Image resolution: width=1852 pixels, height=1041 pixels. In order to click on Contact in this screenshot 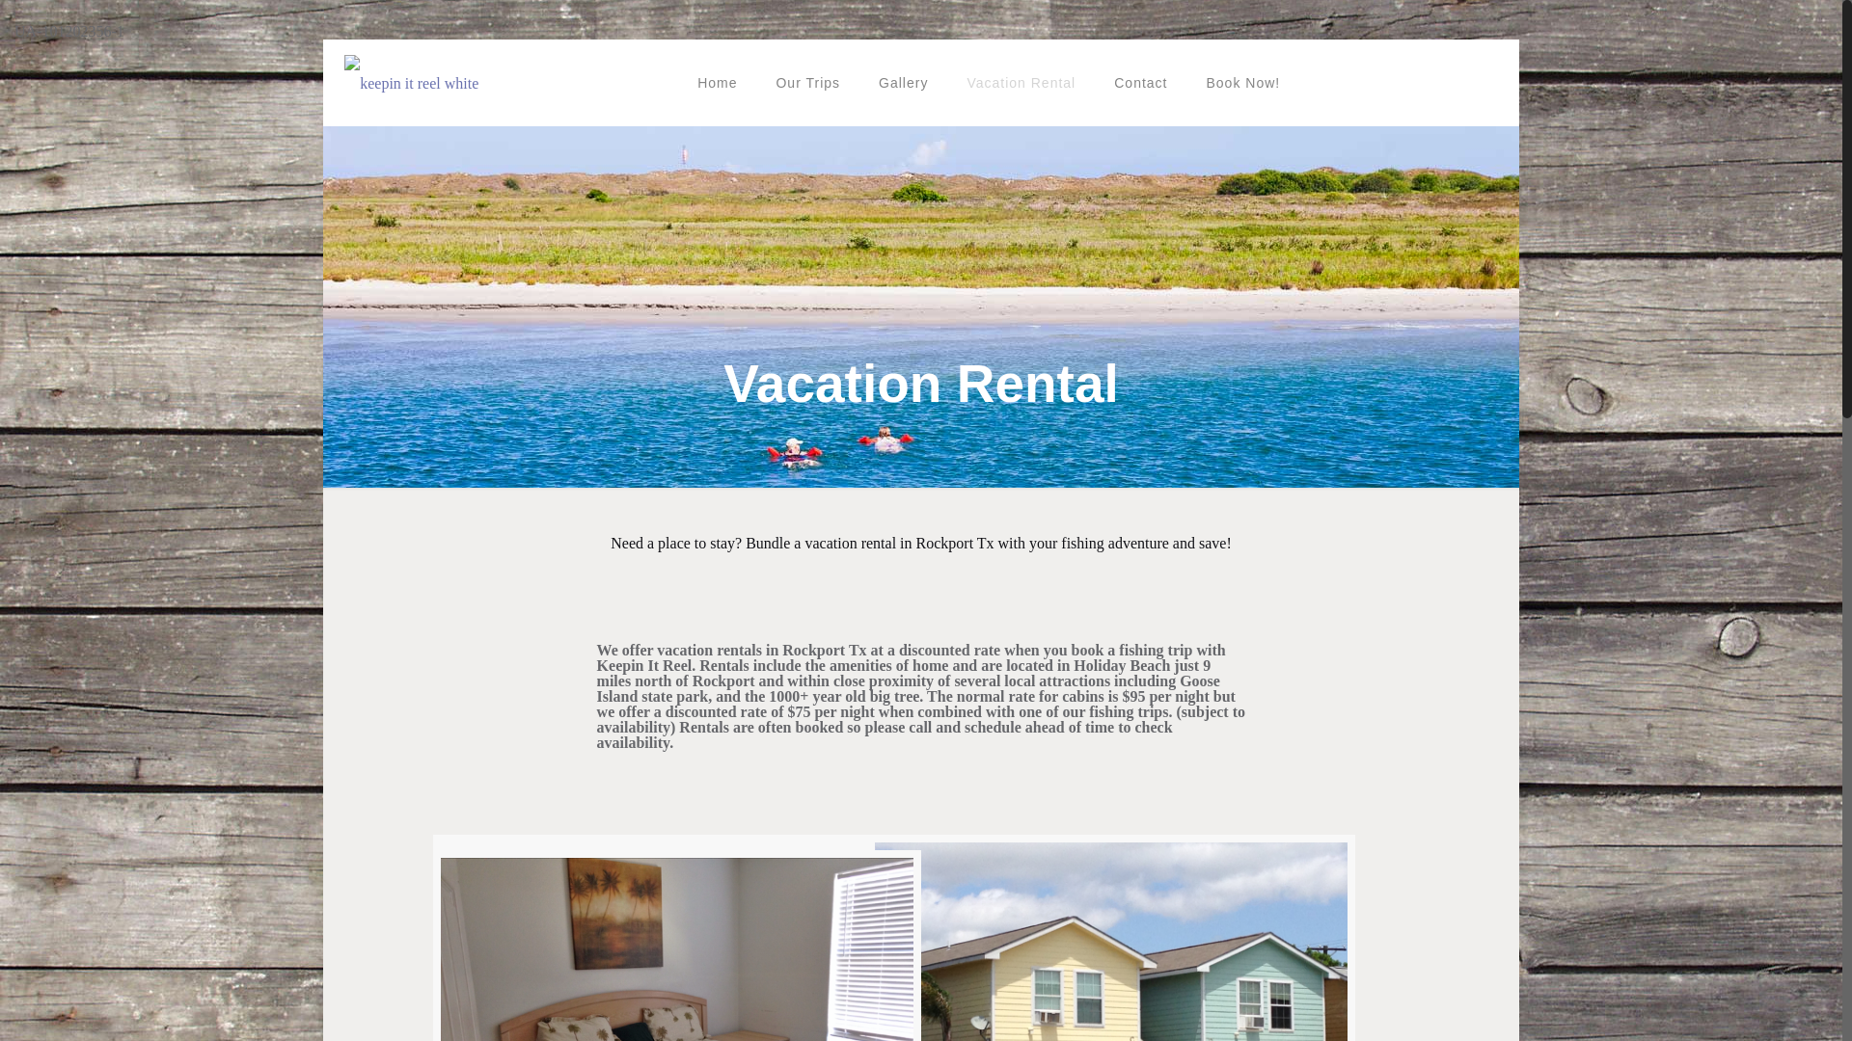, I will do `click(1140, 83)`.